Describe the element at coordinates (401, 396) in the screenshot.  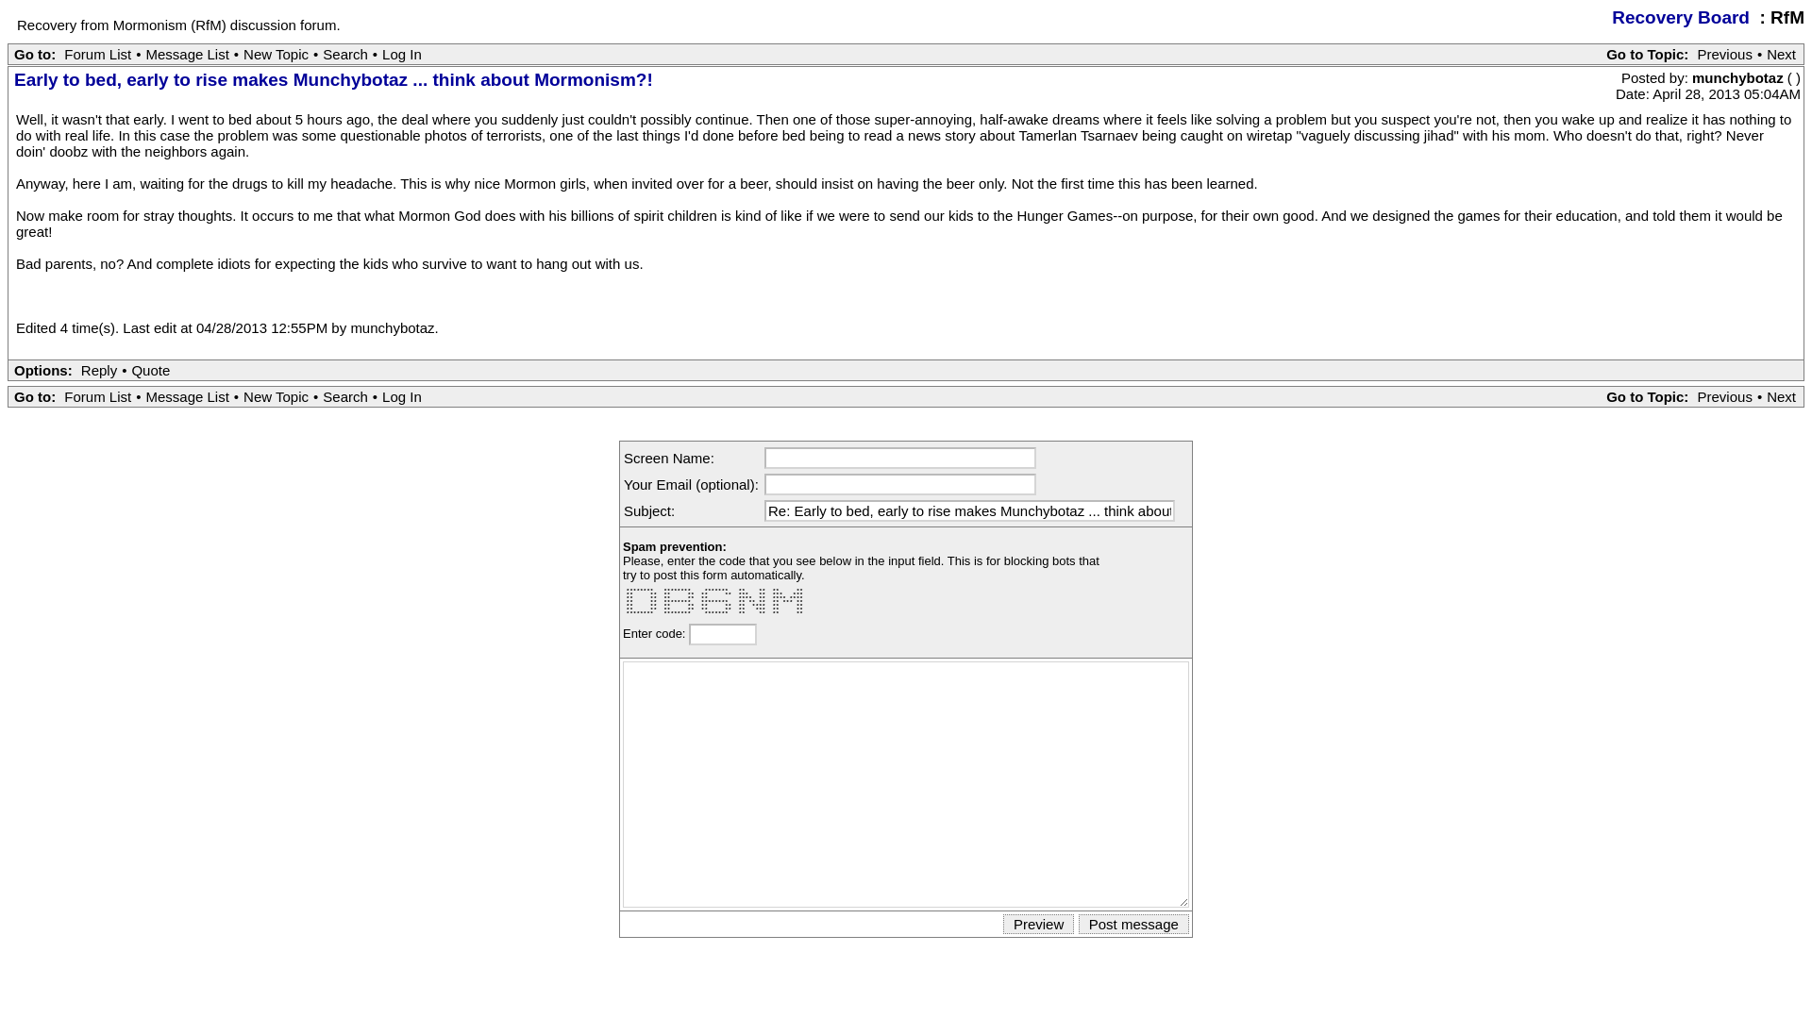
I see `Log In` at that location.